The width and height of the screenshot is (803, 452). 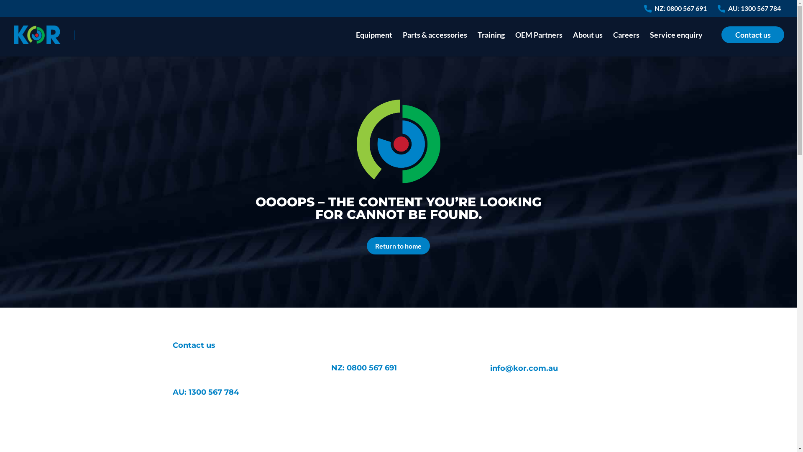 I want to click on Careers, so click(x=627, y=44).